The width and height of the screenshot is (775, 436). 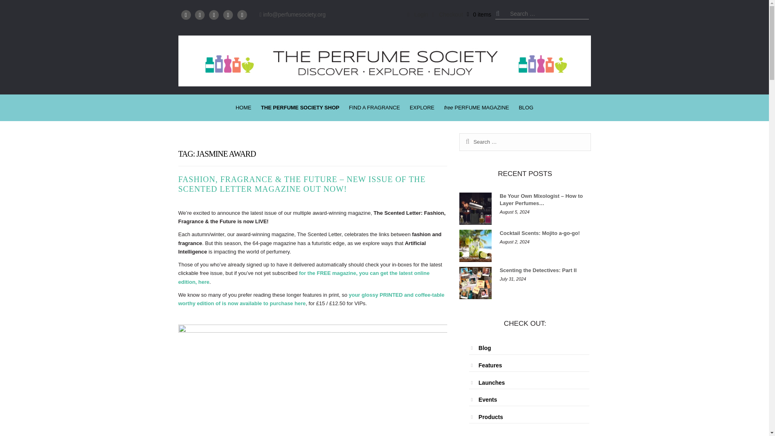 I want to click on 0 items, so click(x=479, y=15).